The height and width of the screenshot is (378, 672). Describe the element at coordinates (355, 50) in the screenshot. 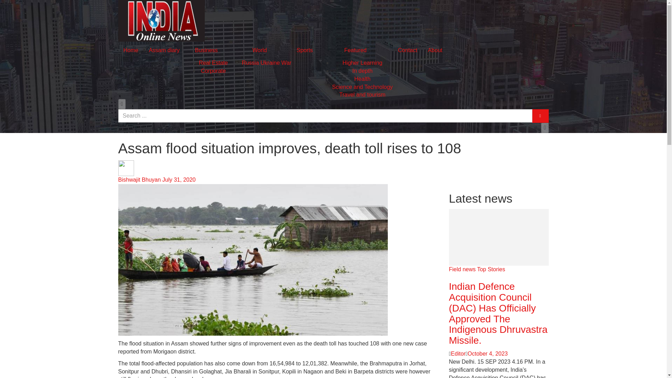

I see `Featured` at that location.